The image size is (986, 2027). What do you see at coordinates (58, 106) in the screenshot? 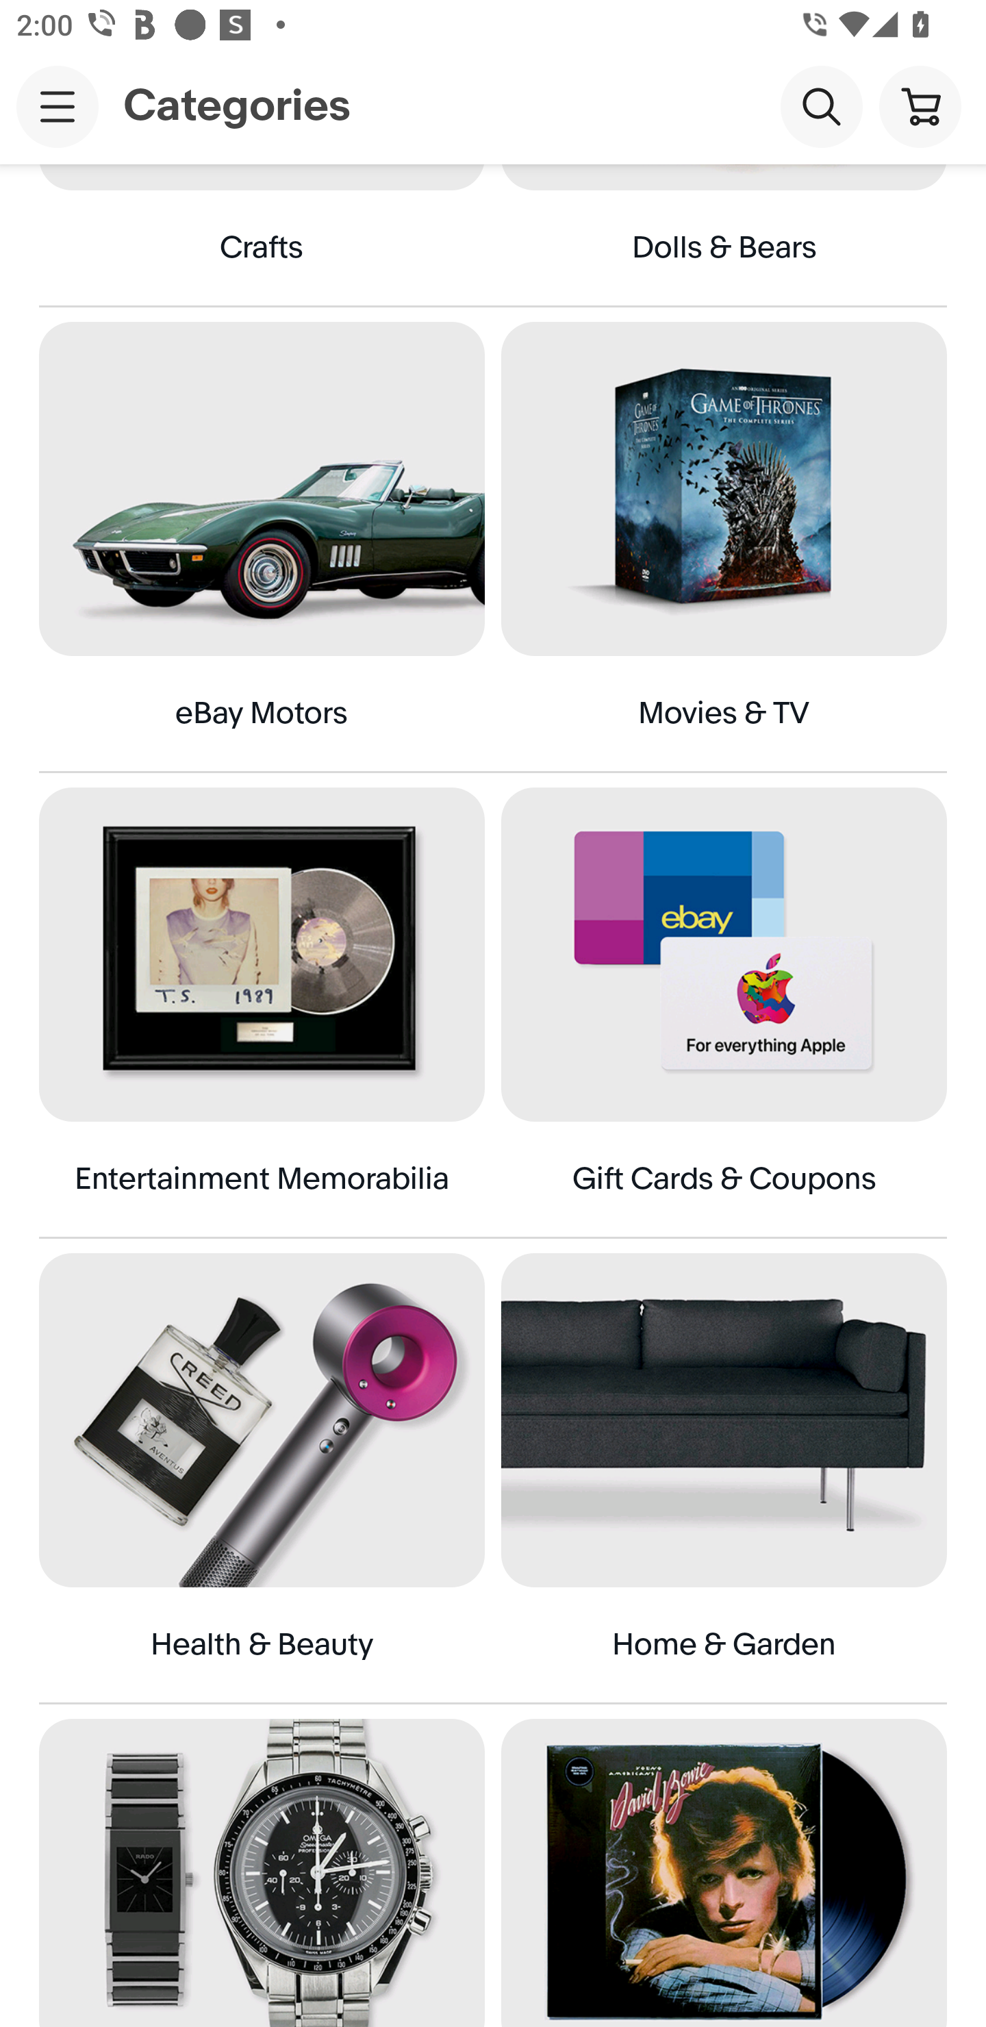
I see `Main navigation, open` at bounding box center [58, 106].